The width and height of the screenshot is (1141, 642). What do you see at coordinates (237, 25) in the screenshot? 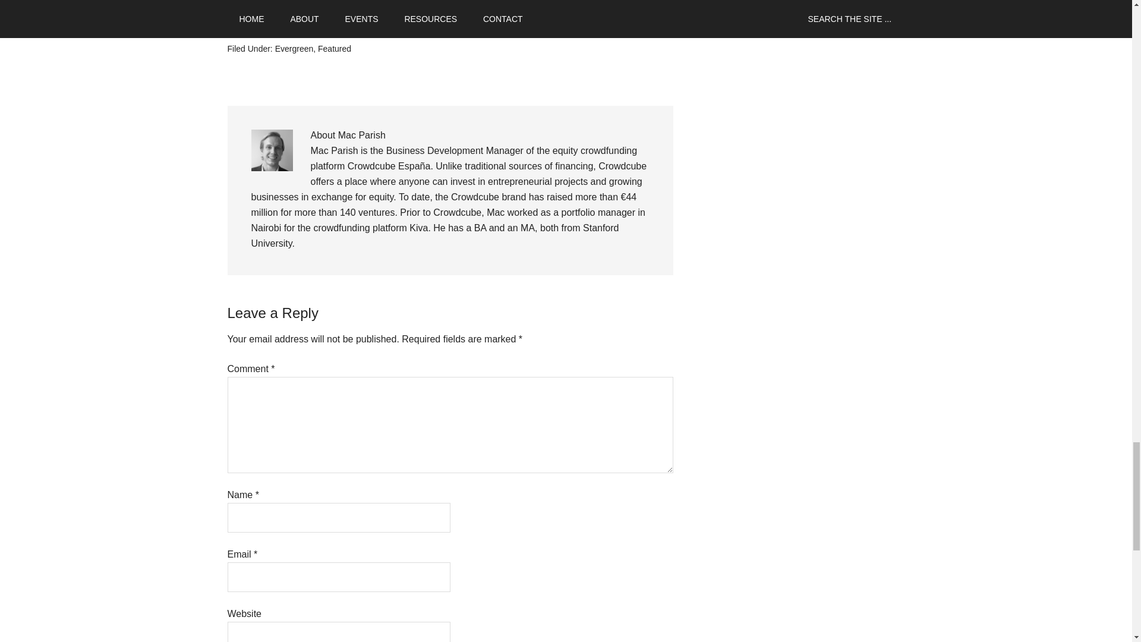
I see `Click to share on Facebook` at bounding box center [237, 25].